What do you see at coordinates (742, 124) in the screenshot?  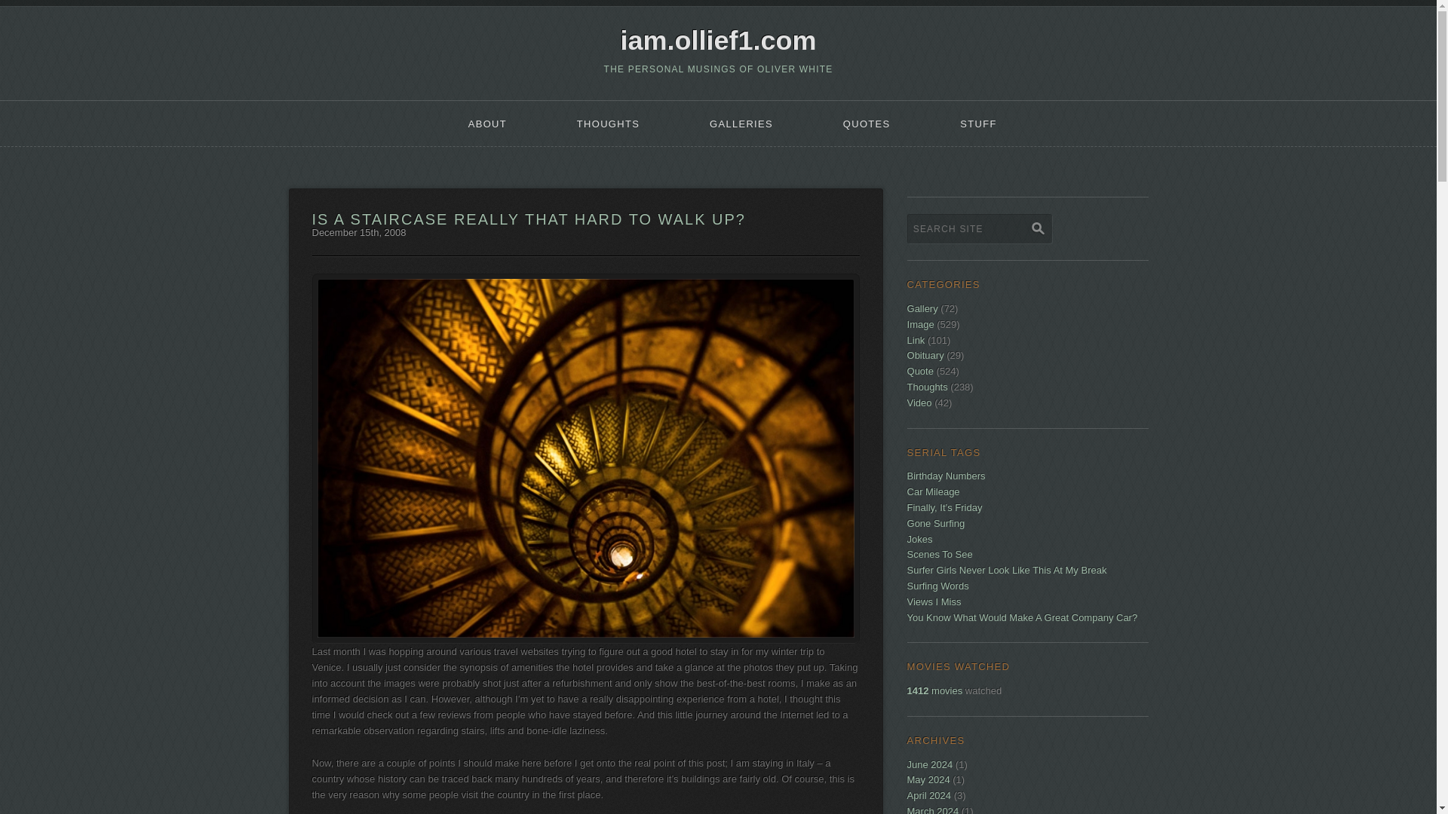 I see `GALLERIES` at bounding box center [742, 124].